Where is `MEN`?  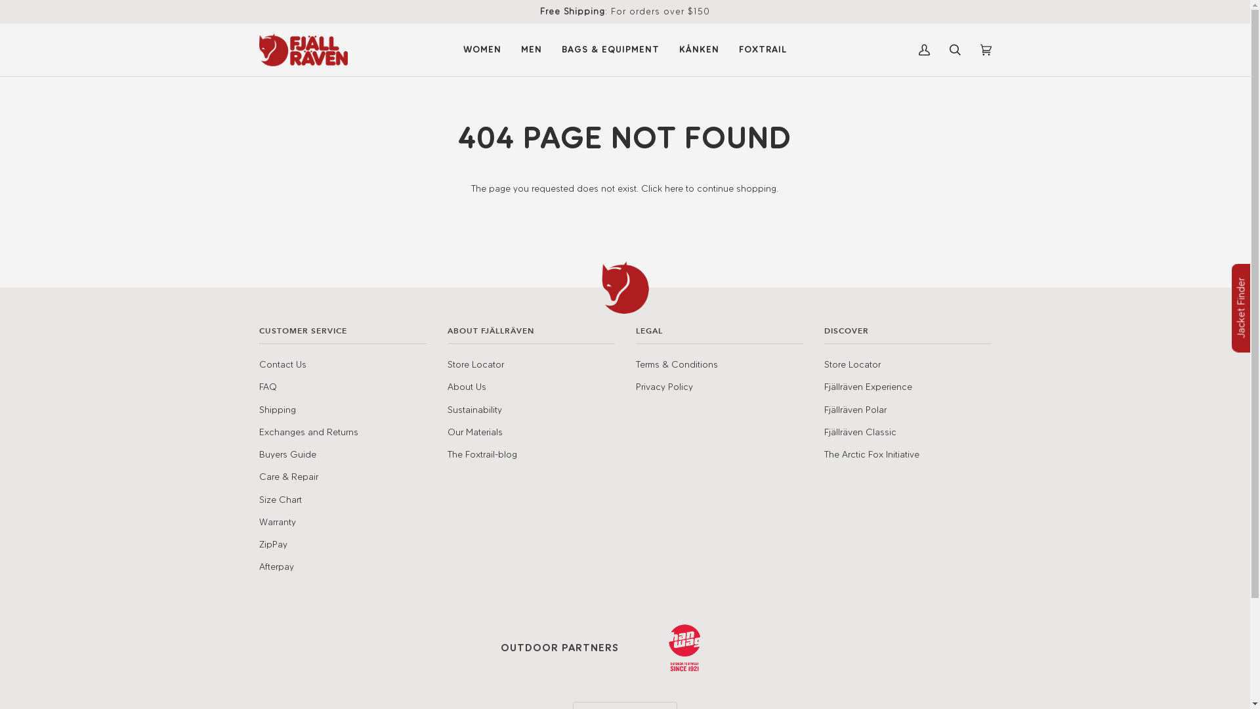
MEN is located at coordinates (532, 50).